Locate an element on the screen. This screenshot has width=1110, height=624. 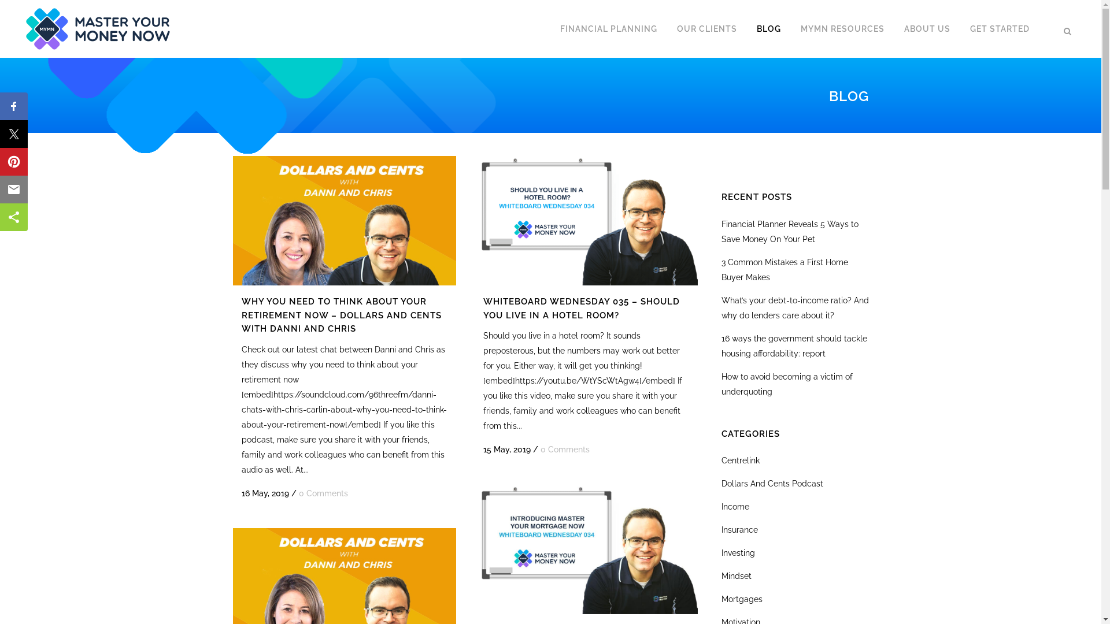
Mortgages is located at coordinates (742, 599).